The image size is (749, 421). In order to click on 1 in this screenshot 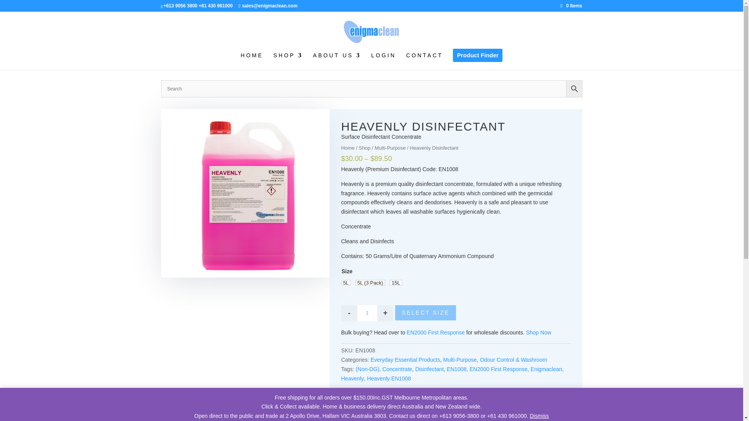, I will do `click(367, 313)`.